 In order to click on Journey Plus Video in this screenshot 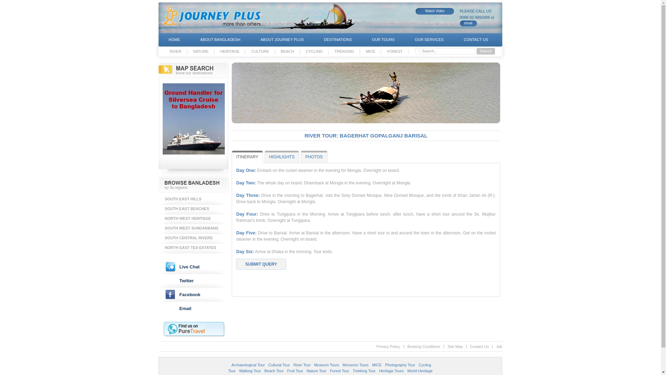, I will do `click(435, 11)`.